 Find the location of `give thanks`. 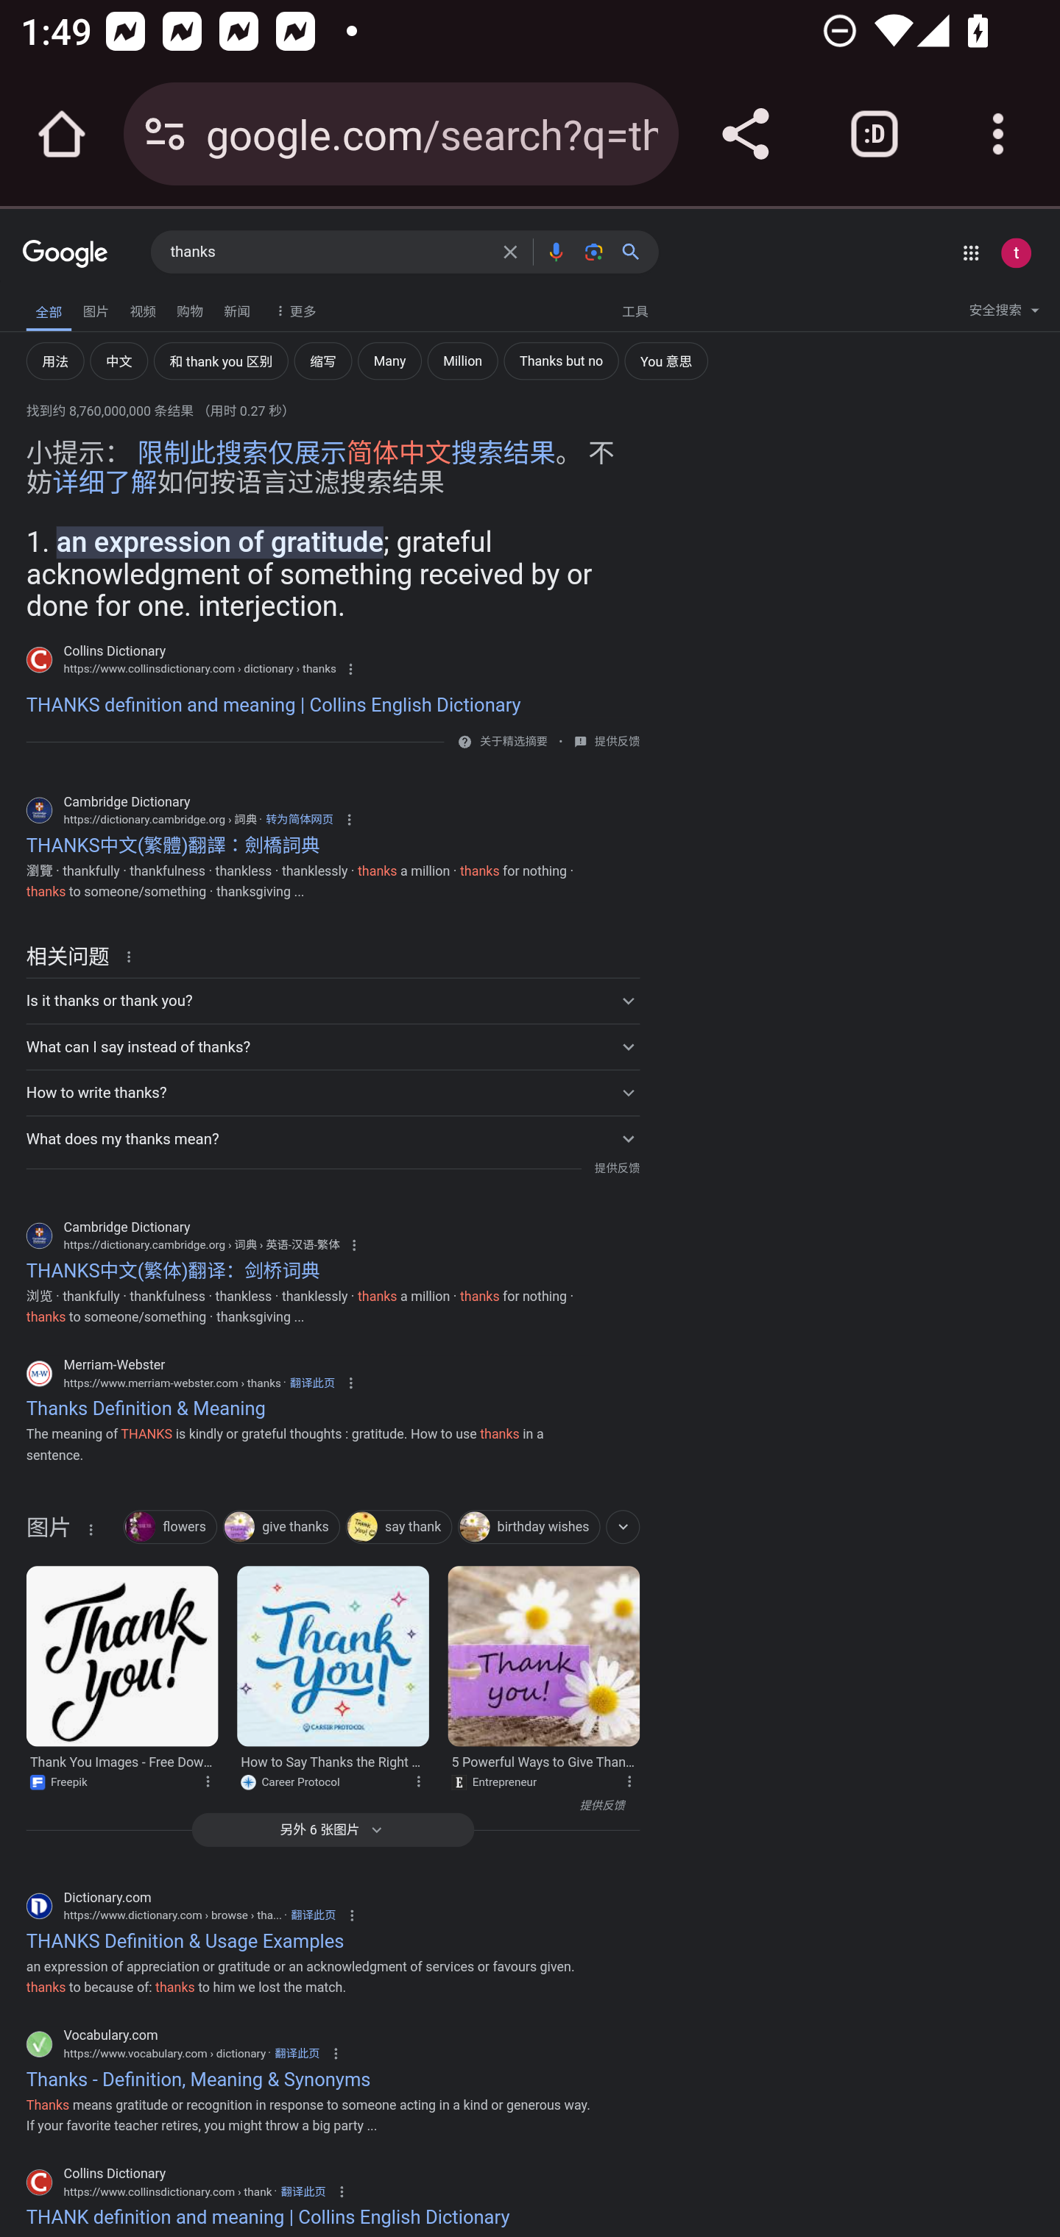

give thanks is located at coordinates (280, 1528).